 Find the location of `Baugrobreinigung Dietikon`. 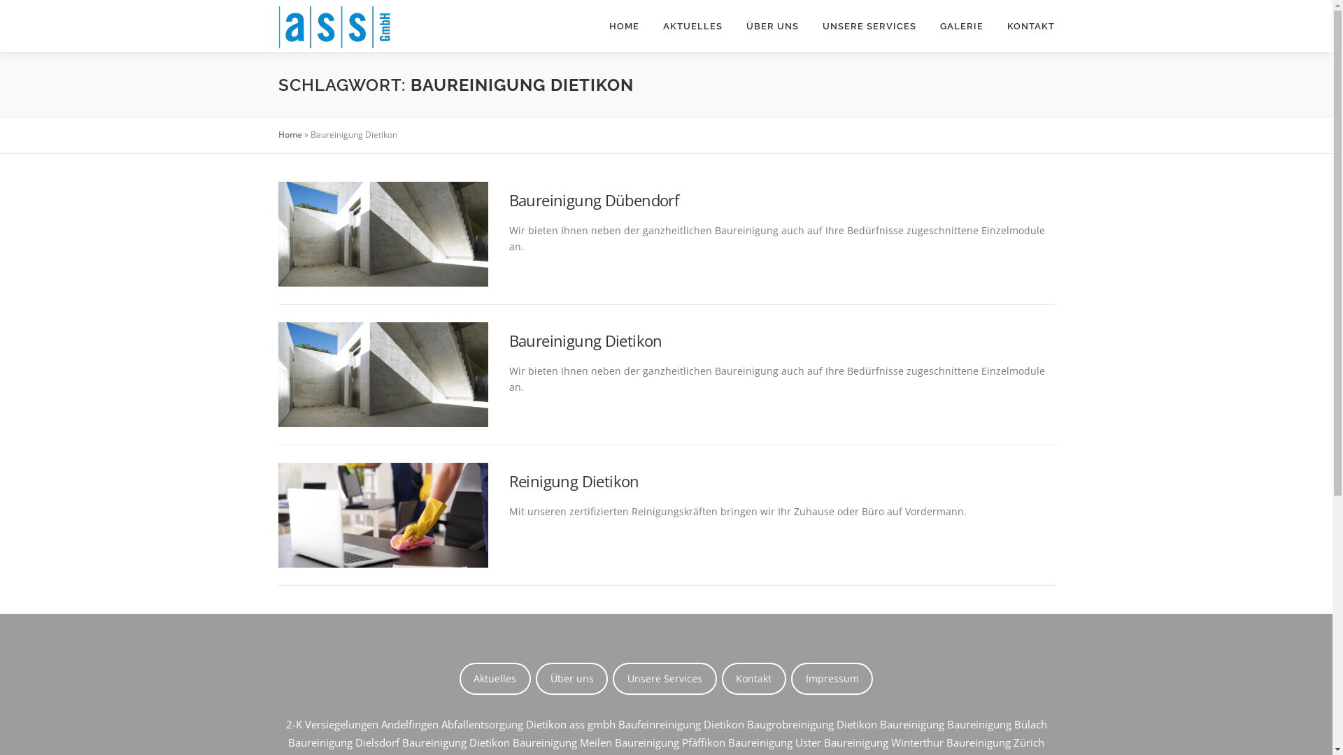

Baugrobreinigung Dietikon is located at coordinates (812, 724).